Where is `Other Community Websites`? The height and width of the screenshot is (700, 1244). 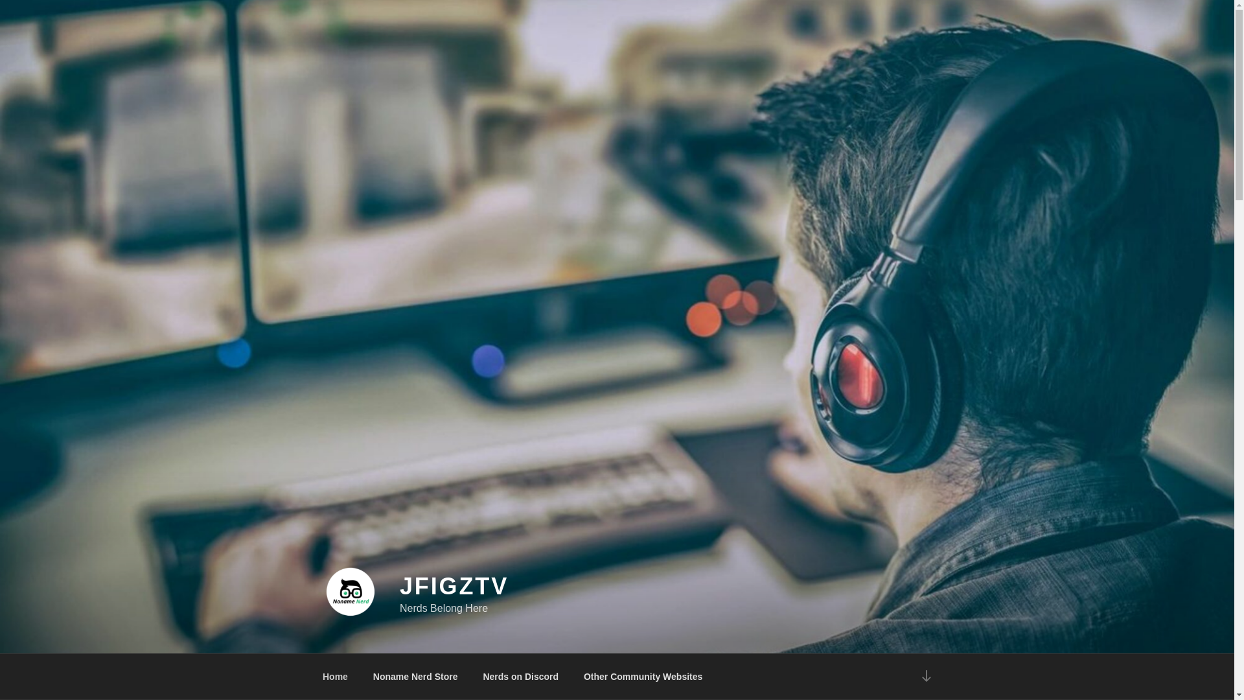 Other Community Websites is located at coordinates (643, 677).